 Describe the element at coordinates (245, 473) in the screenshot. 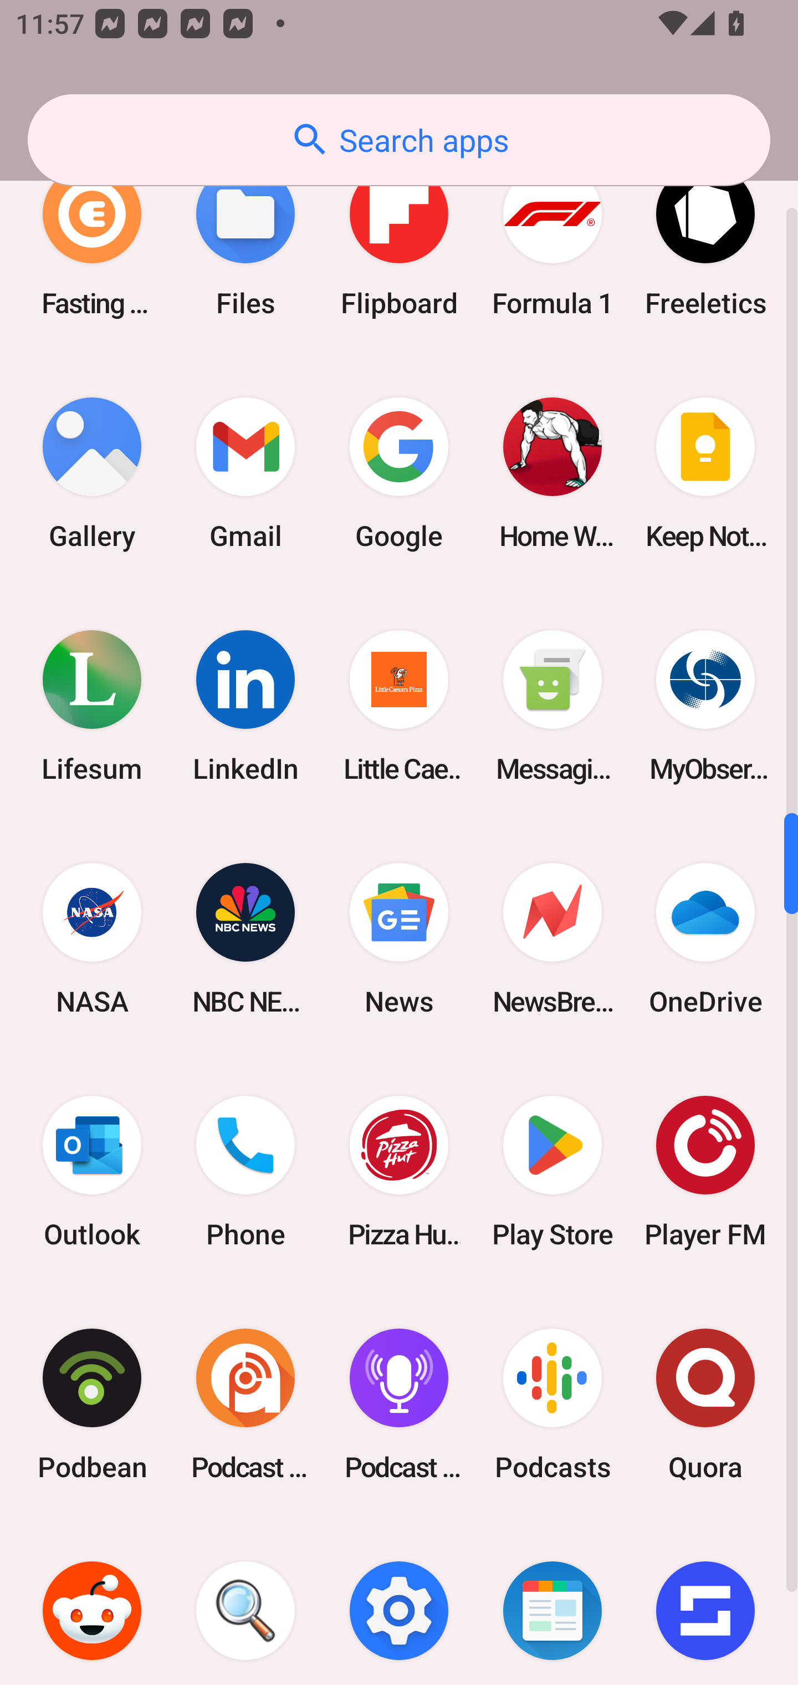

I see `Gmail` at that location.